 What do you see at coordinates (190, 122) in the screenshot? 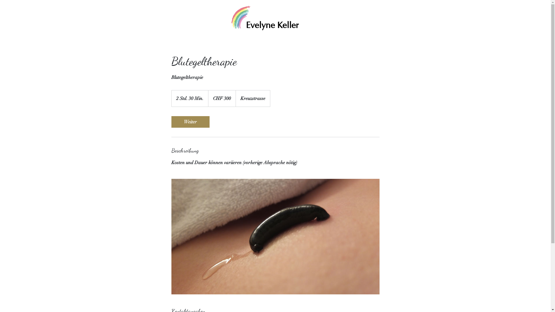
I see `Weiter` at bounding box center [190, 122].